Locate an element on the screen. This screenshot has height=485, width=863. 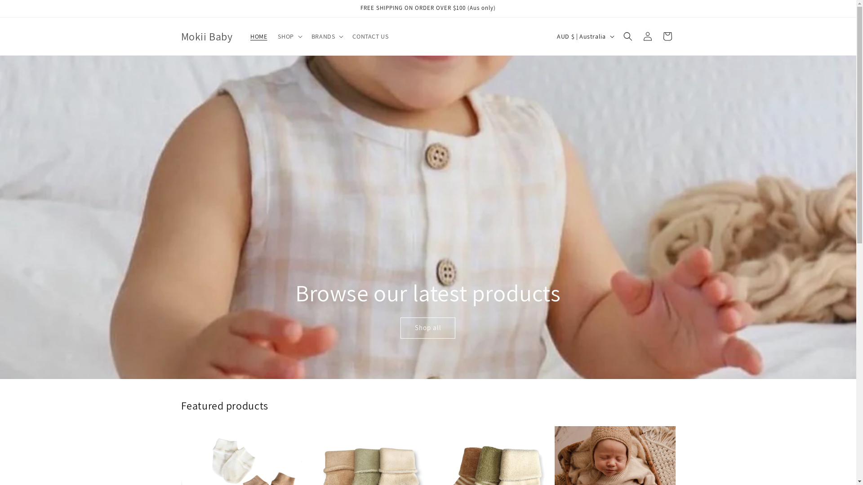
Mokii Baby is located at coordinates (207, 37).